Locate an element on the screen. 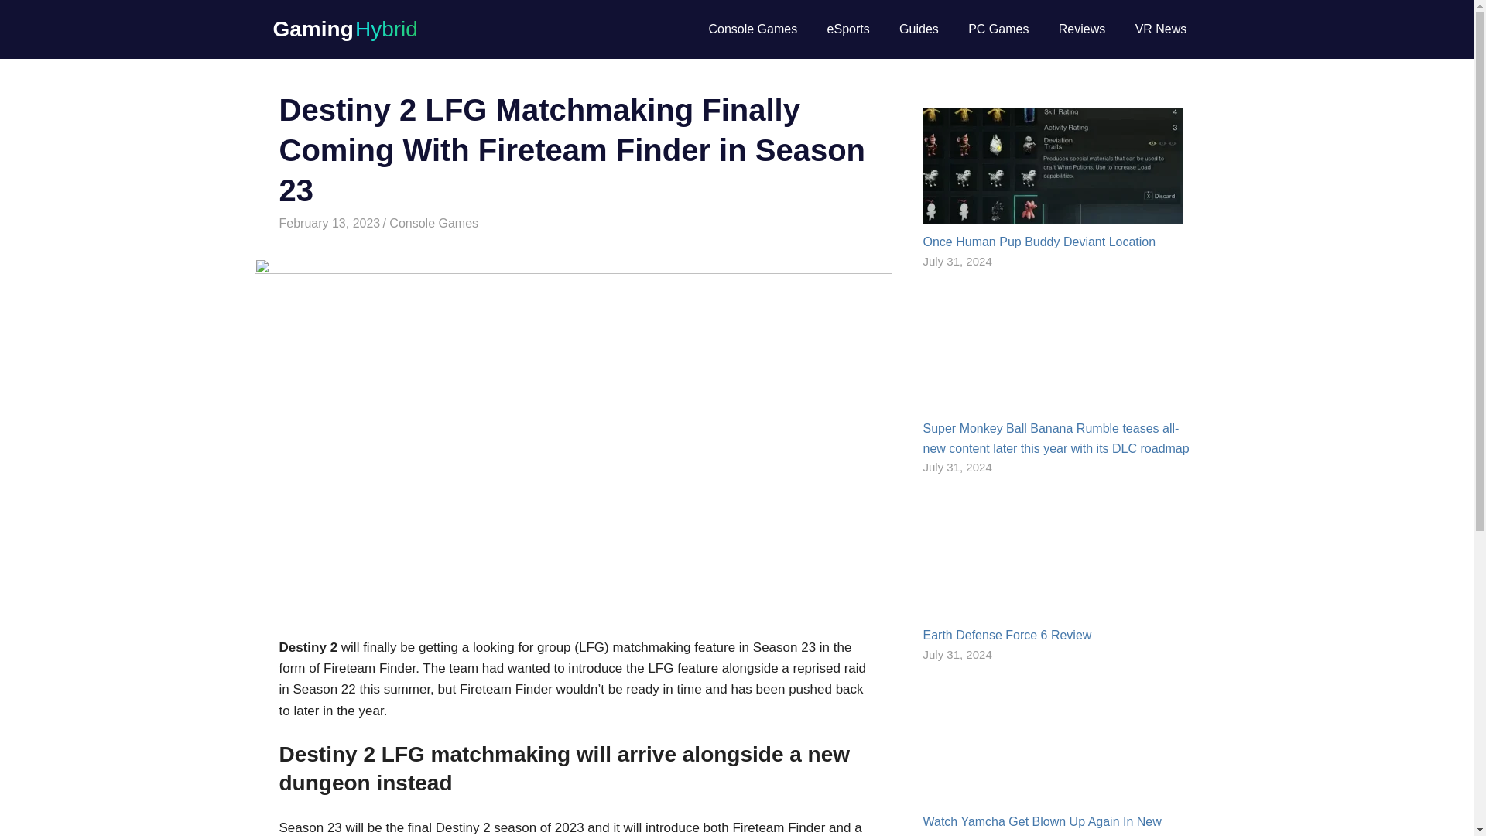  eSports is located at coordinates (847, 29).